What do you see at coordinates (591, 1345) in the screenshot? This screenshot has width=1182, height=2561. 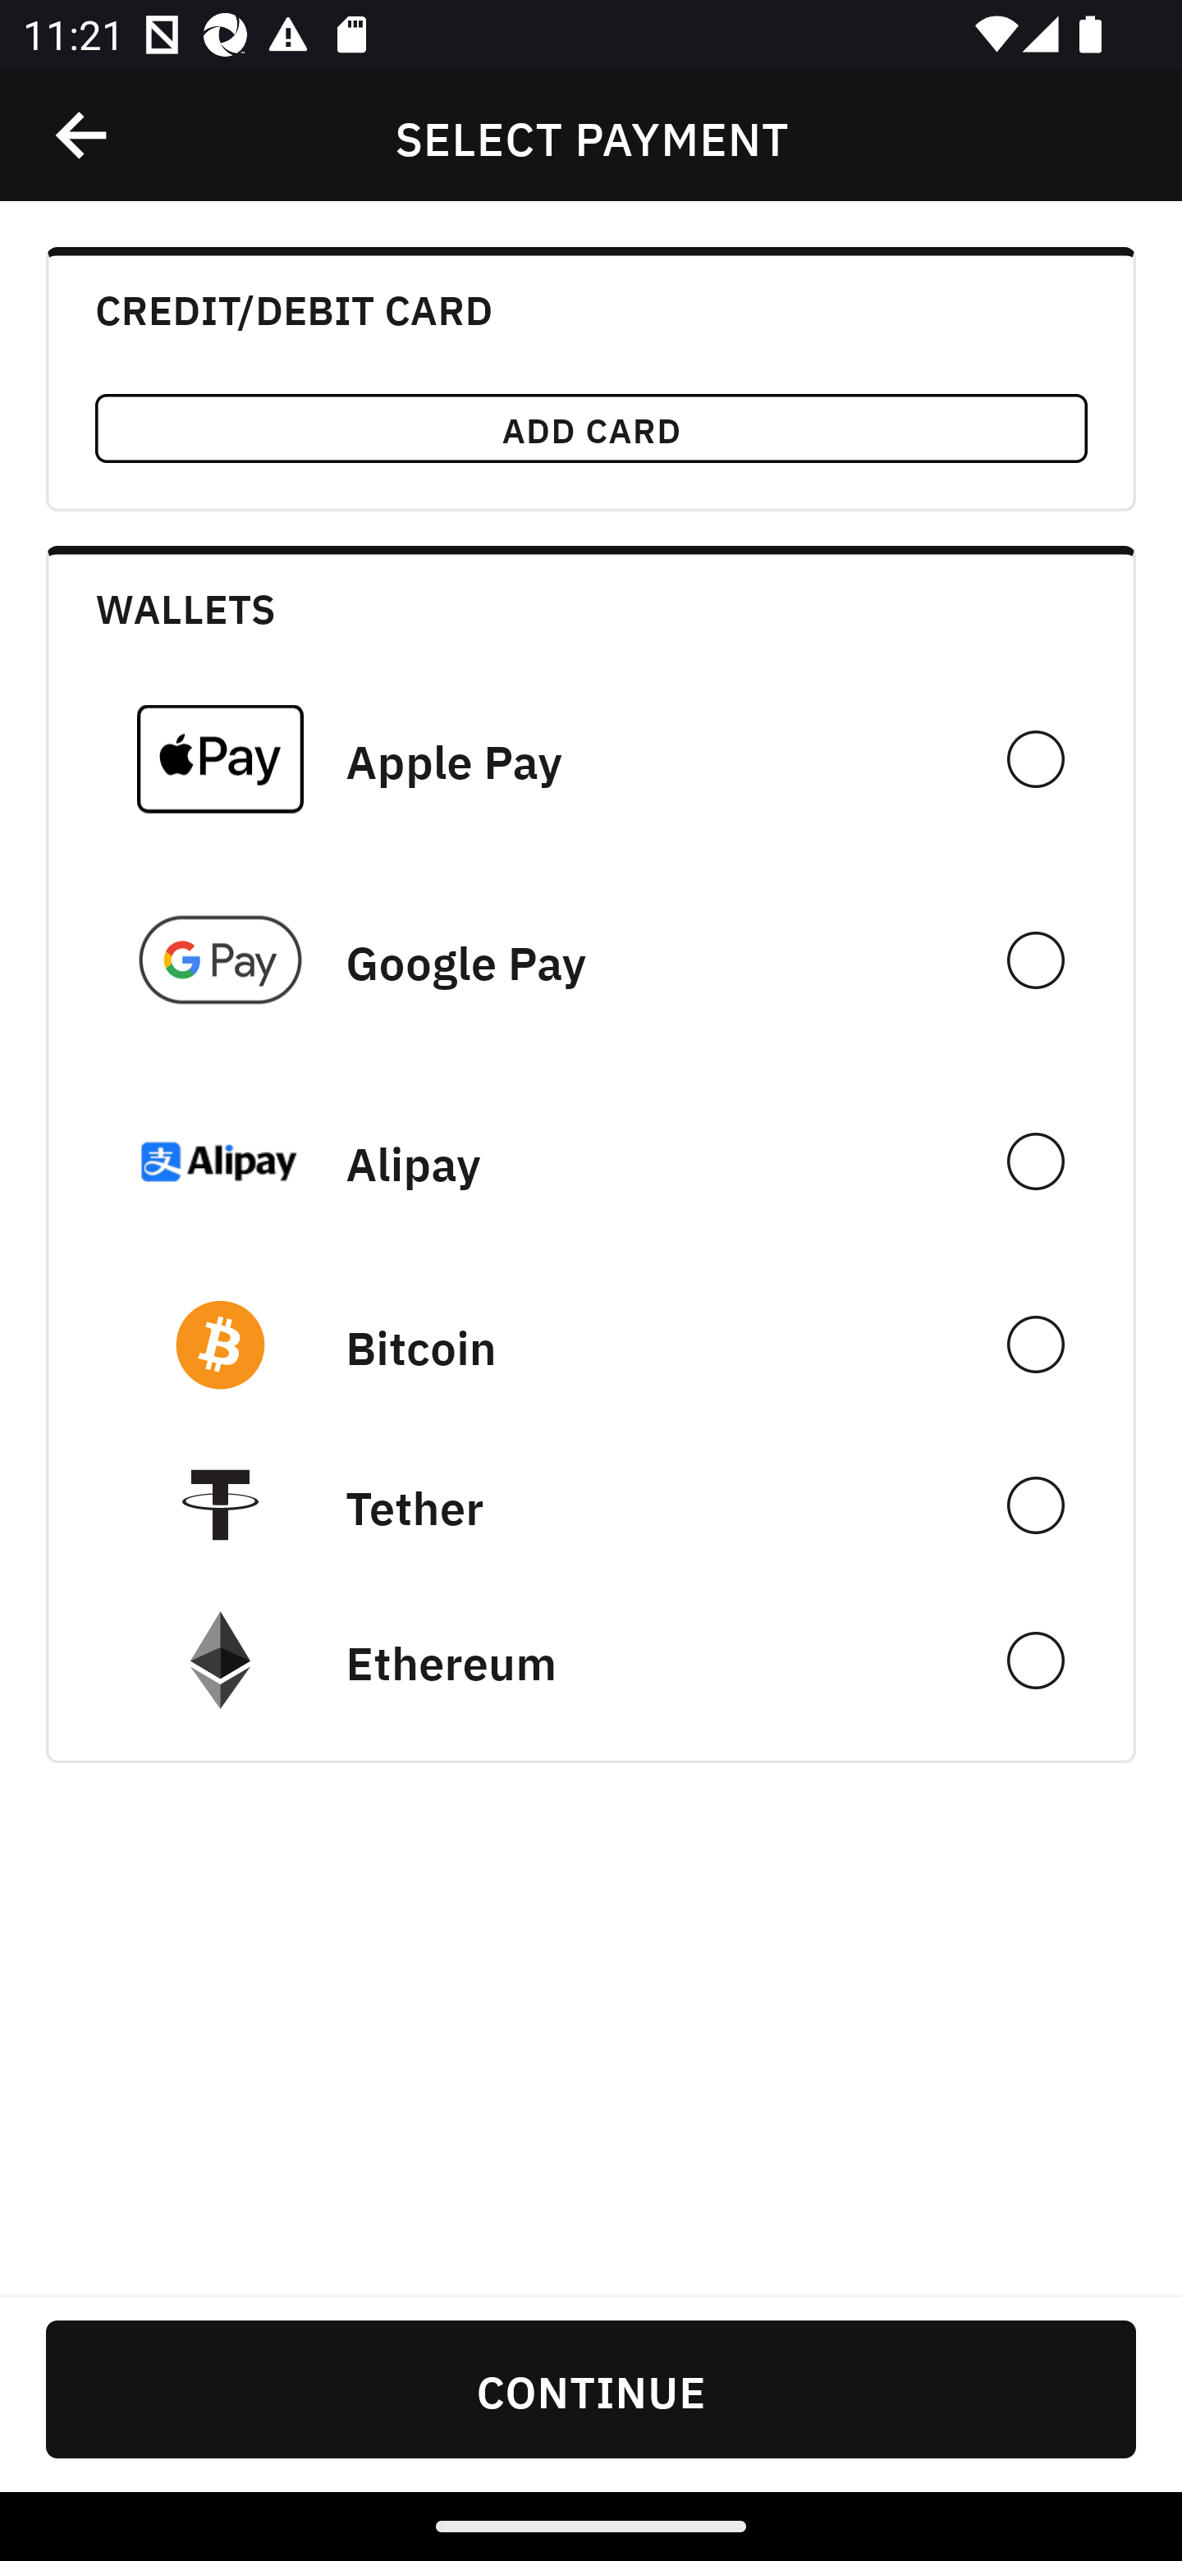 I see `󰠓 Bitcoin` at bounding box center [591, 1345].